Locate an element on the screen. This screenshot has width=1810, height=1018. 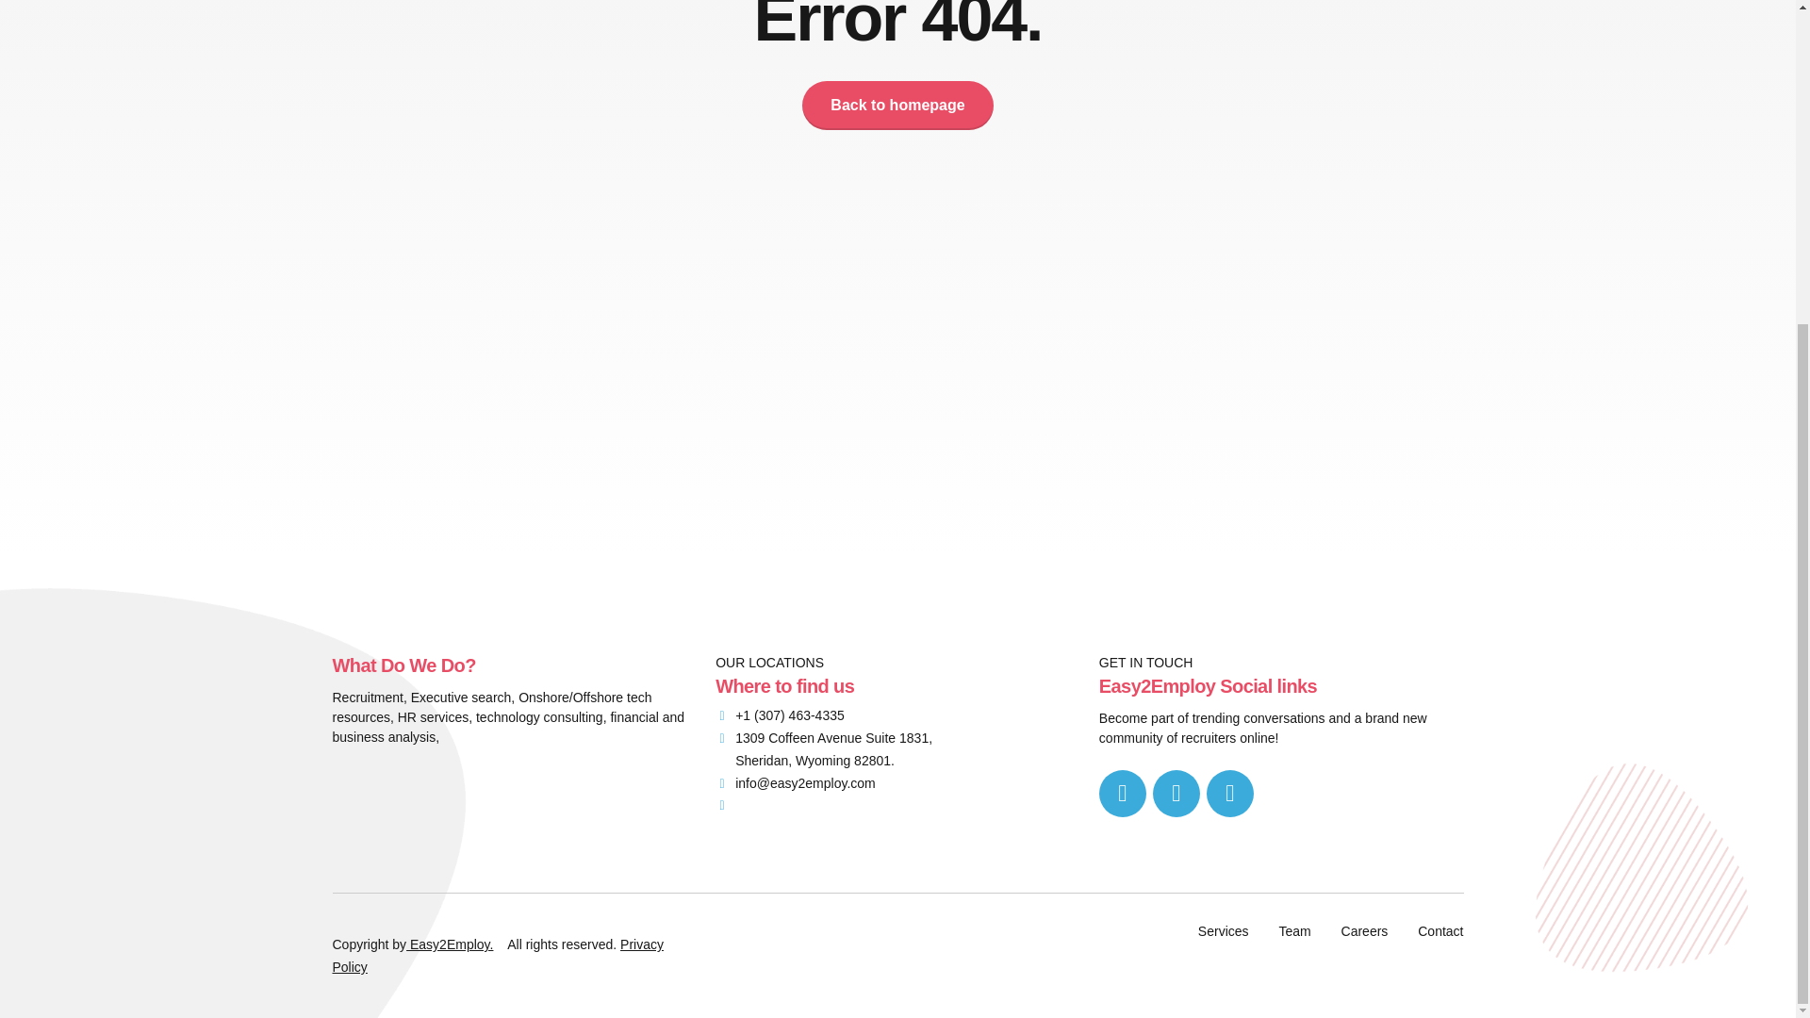
Contact is located at coordinates (1440, 930).